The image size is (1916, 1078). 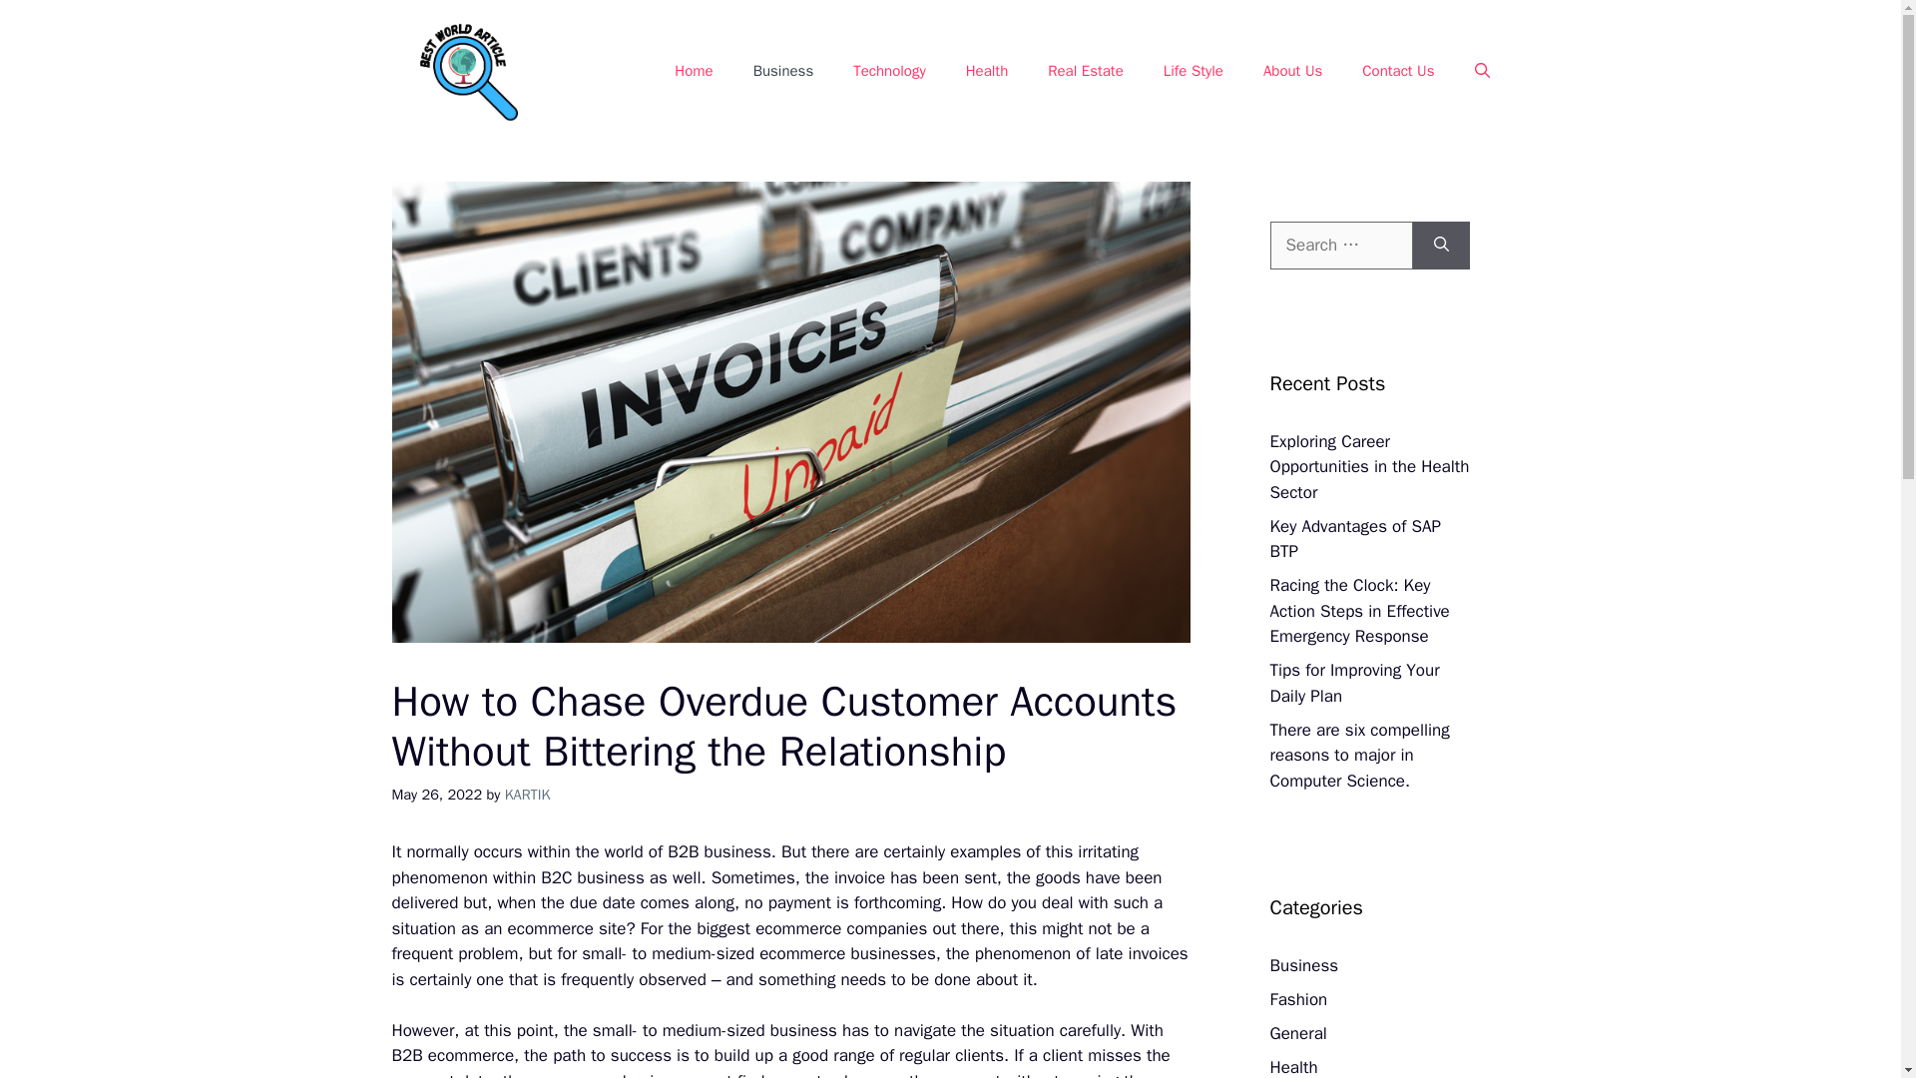 What do you see at coordinates (693, 71) in the screenshot?
I see `Home` at bounding box center [693, 71].